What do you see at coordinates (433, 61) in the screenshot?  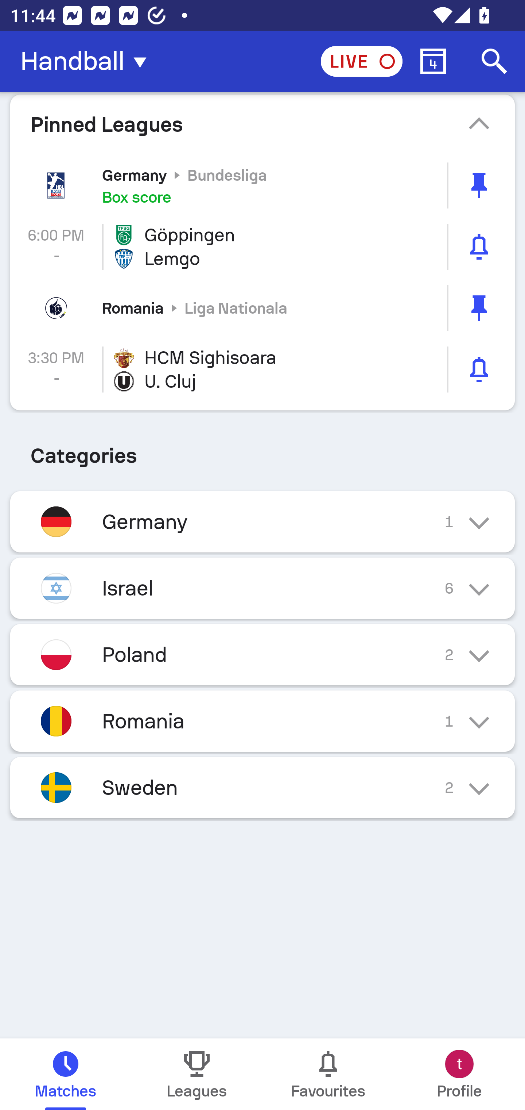 I see `Calendar` at bounding box center [433, 61].